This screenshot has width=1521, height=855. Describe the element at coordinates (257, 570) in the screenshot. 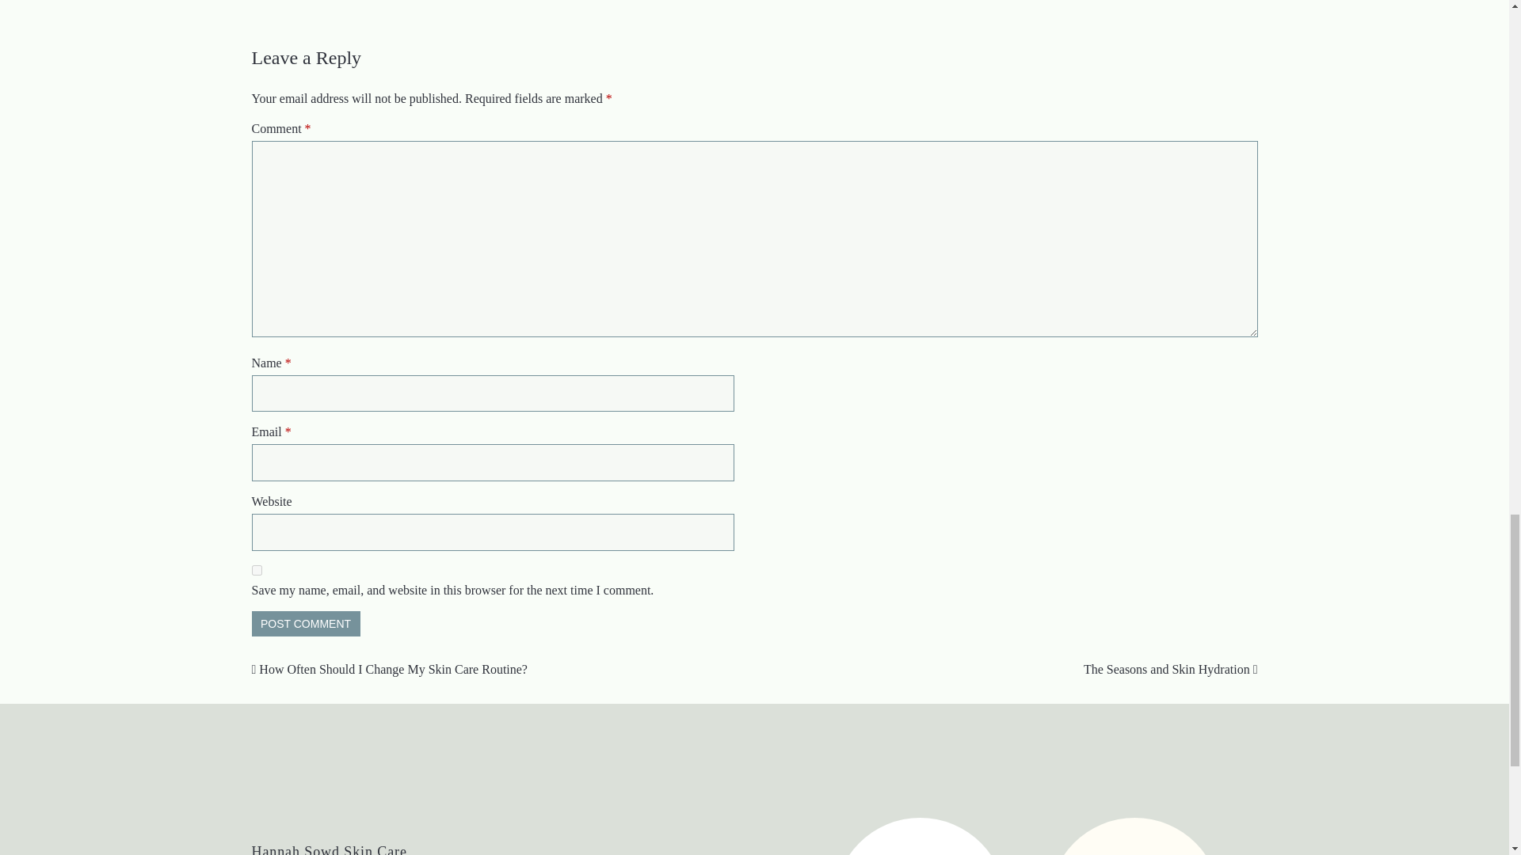

I see `yes` at that location.